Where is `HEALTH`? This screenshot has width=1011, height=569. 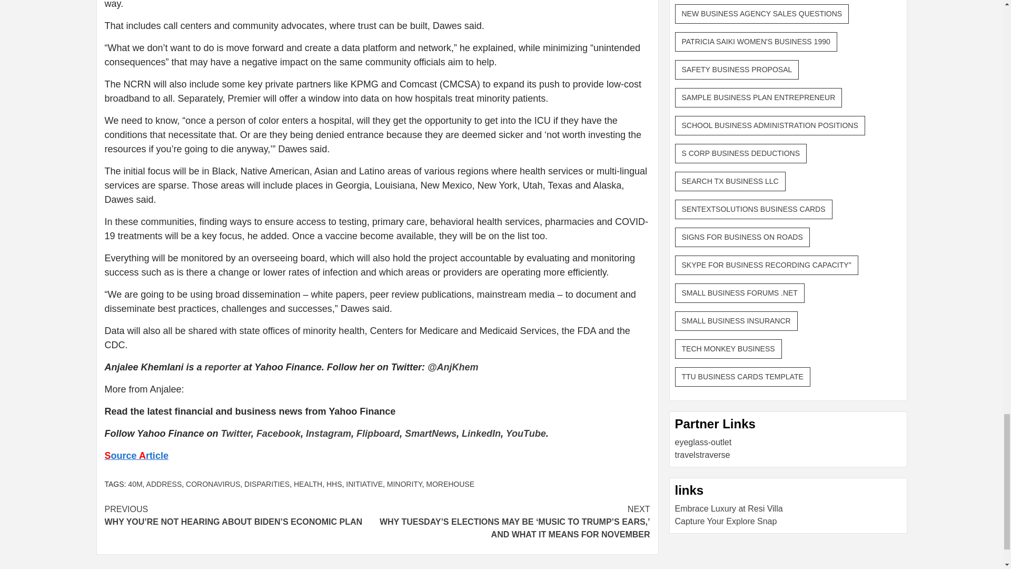 HEALTH is located at coordinates (308, 484).